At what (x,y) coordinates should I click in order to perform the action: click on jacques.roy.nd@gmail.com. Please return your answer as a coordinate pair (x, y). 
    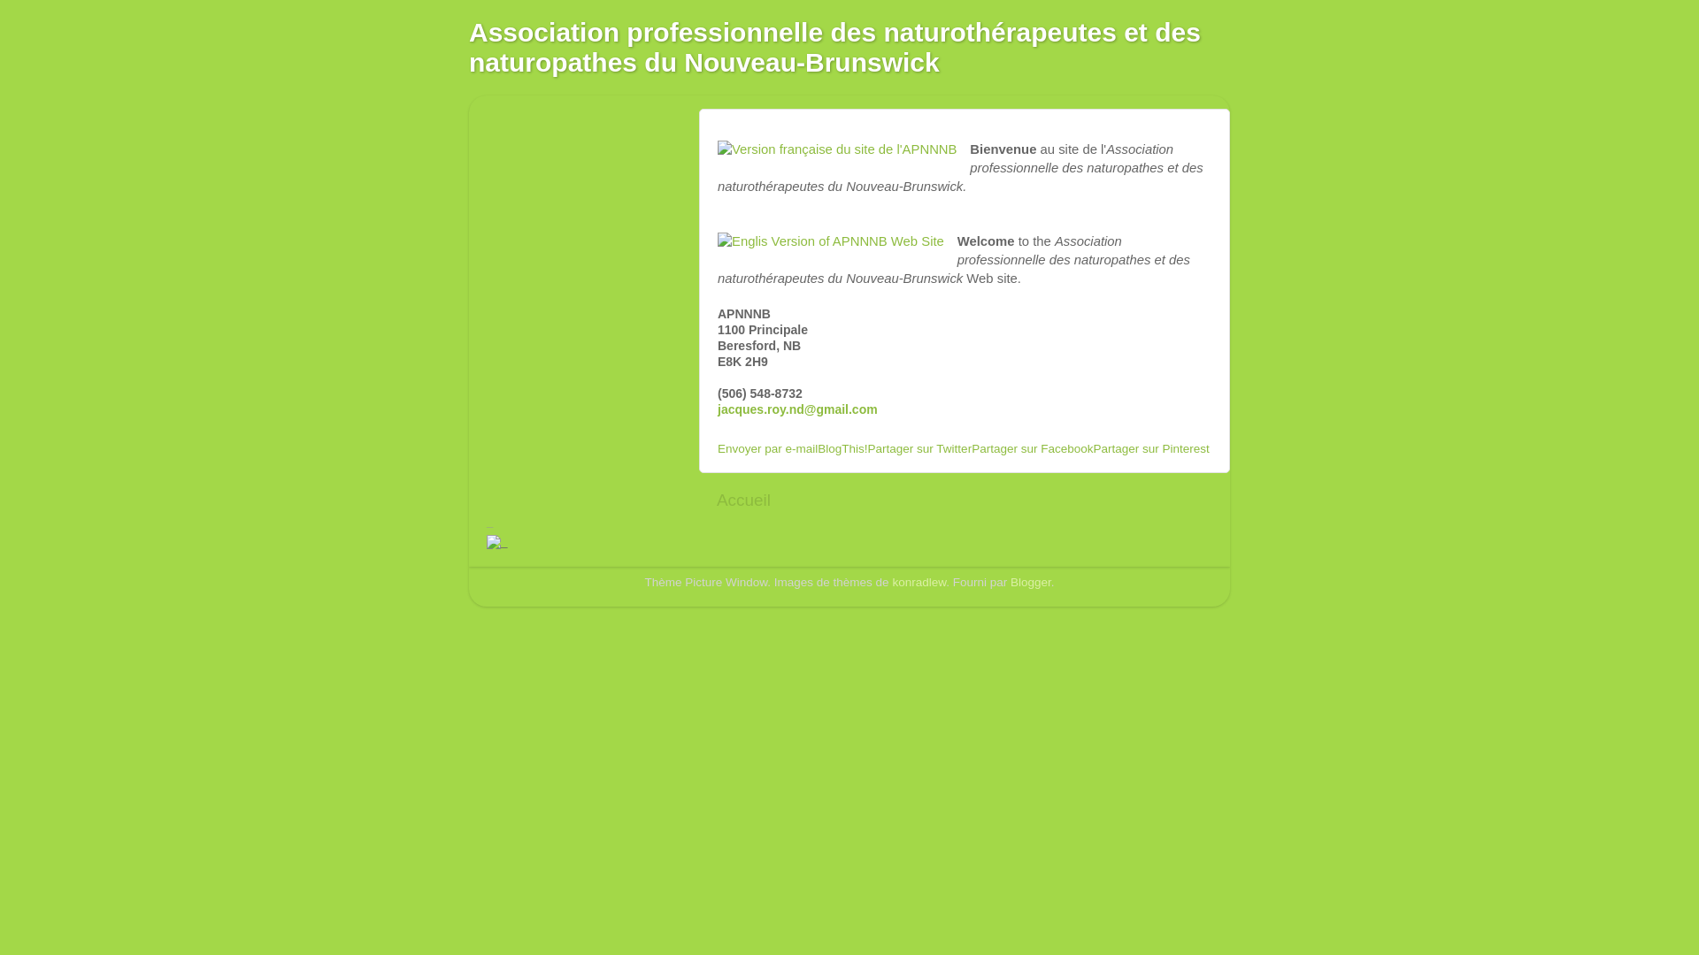
    Looking at the image, I should click on (798, 409).